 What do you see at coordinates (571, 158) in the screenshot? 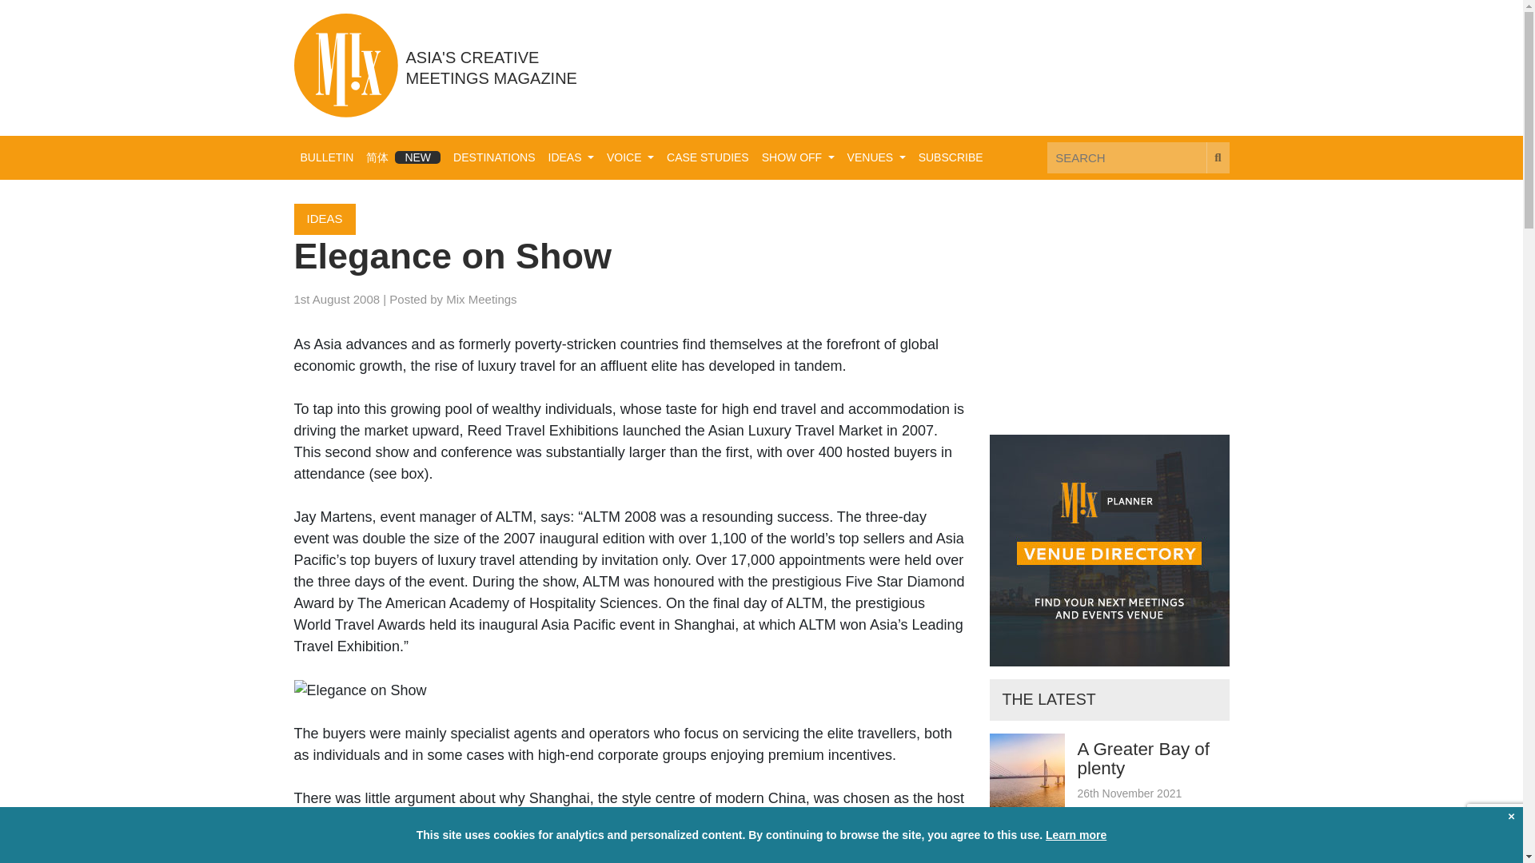
I see `IDEAS` at bounding box center [571, 158].